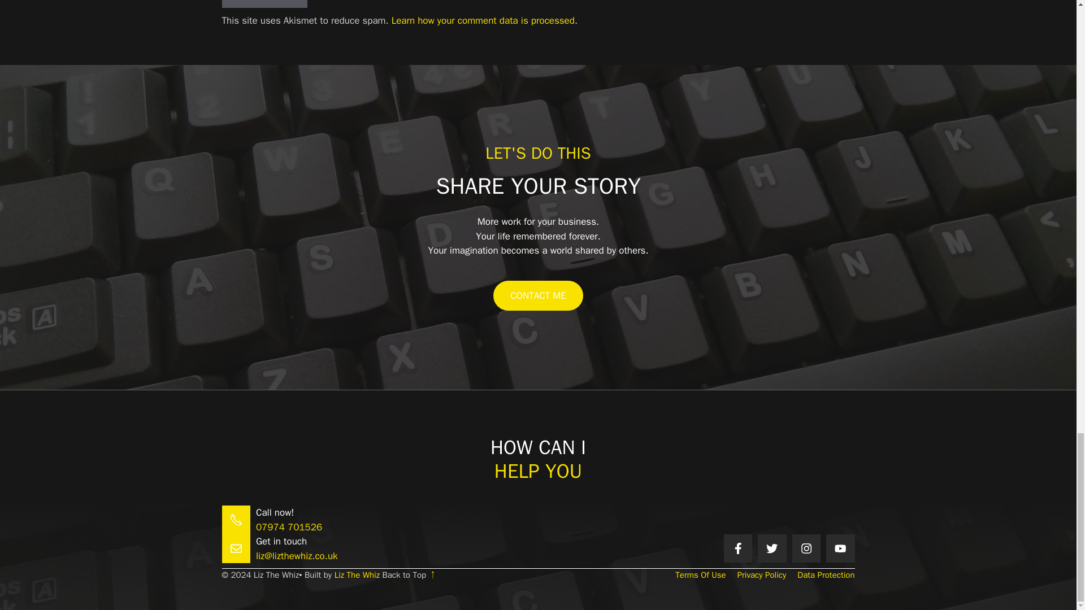 This screenshot has width=1085, height=610. Describe the element at coordinates (264, 5) in the screenshot. I see `Post Comment` at that location.